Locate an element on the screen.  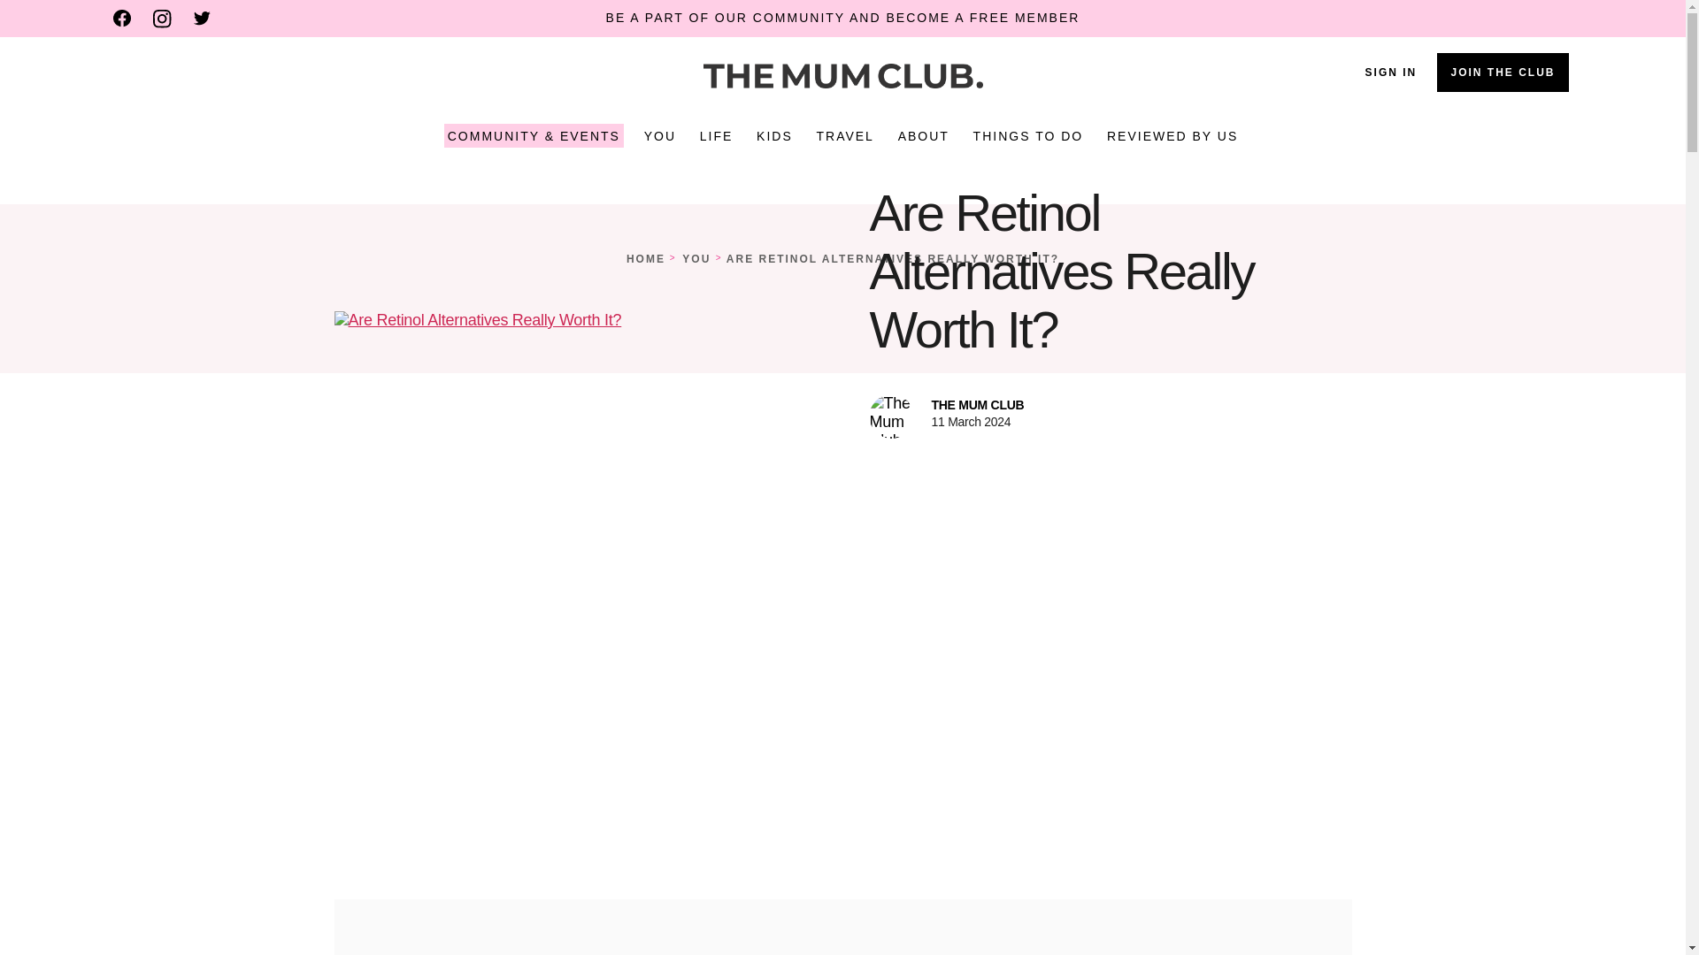
Sign In is located at coordinates (1391, 72).